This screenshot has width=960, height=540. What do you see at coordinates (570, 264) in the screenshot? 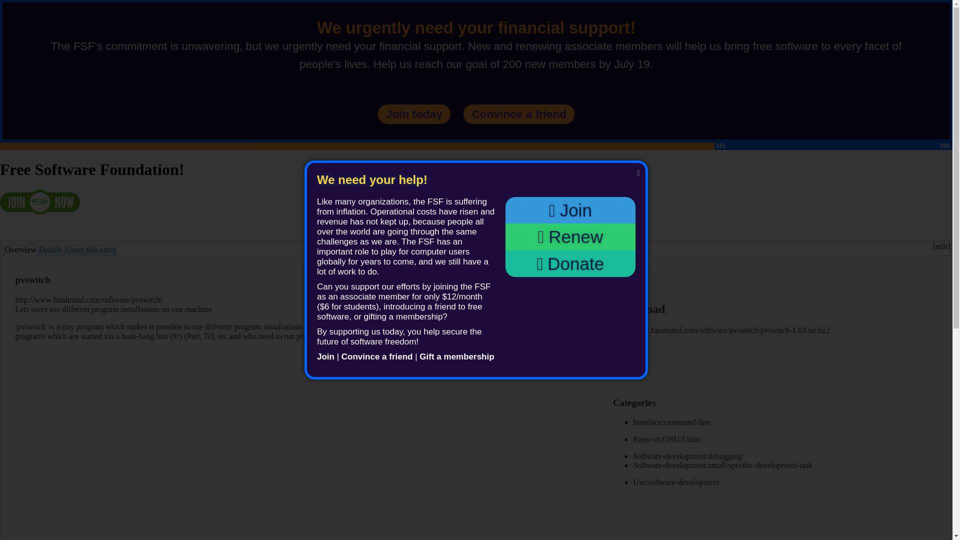
I see ` Donate` at bounding box center [570, 264].